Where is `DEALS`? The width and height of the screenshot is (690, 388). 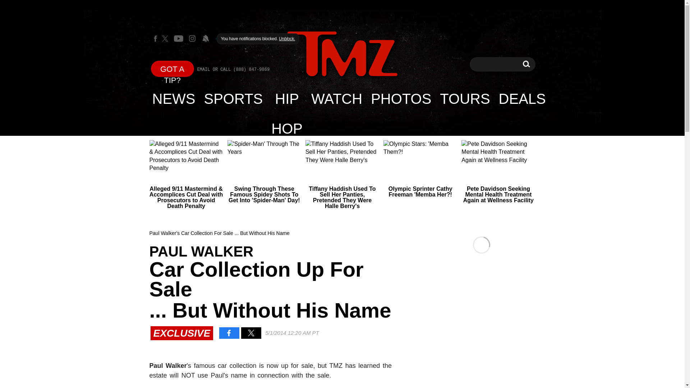 DEALS is located at coordinates (522, 98).